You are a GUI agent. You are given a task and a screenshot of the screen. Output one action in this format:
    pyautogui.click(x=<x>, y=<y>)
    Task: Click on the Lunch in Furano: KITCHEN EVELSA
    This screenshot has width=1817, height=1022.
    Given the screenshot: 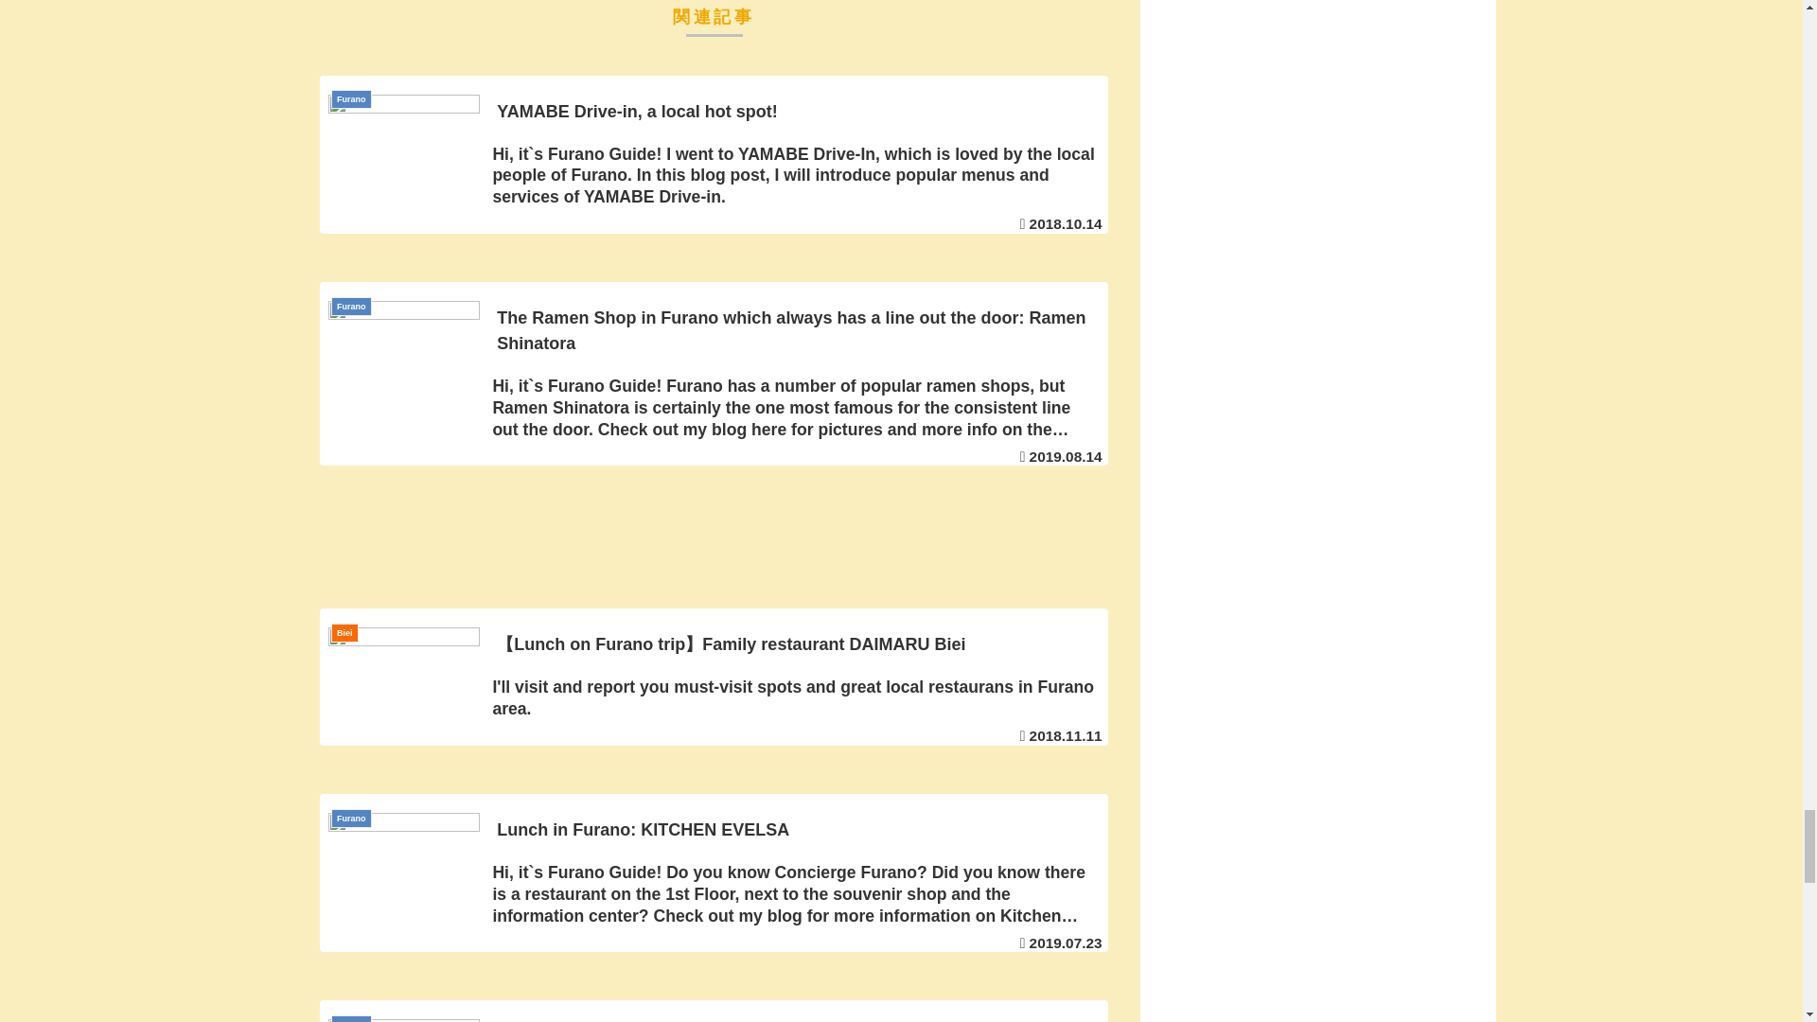 What is the action you would take?
    pyautogui.click(x=714, y=872)
    